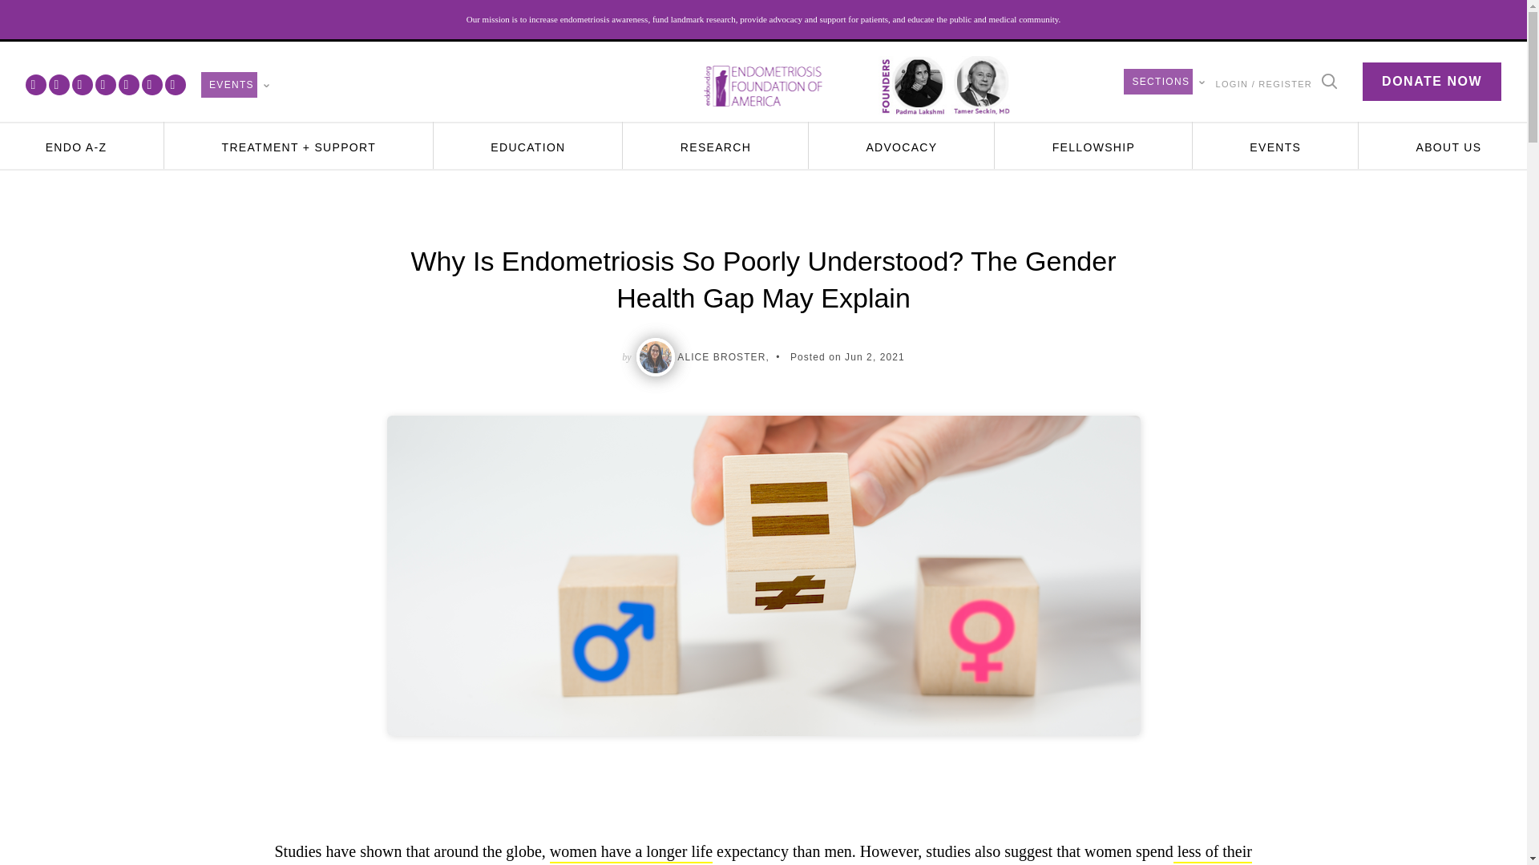  Describe the element at coordinates (175, 84) in the screenshot. I see `linkedin` at that location.